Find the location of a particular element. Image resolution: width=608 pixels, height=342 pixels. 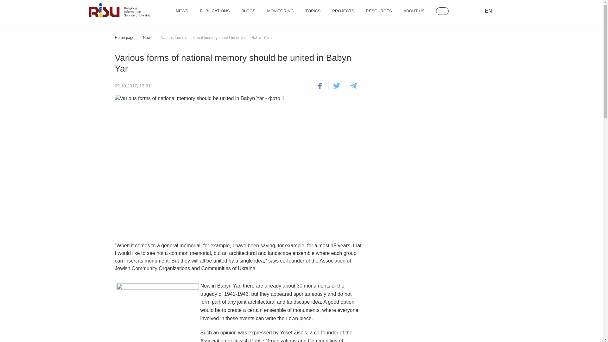

NEWS is located at coordinates (182, 11).